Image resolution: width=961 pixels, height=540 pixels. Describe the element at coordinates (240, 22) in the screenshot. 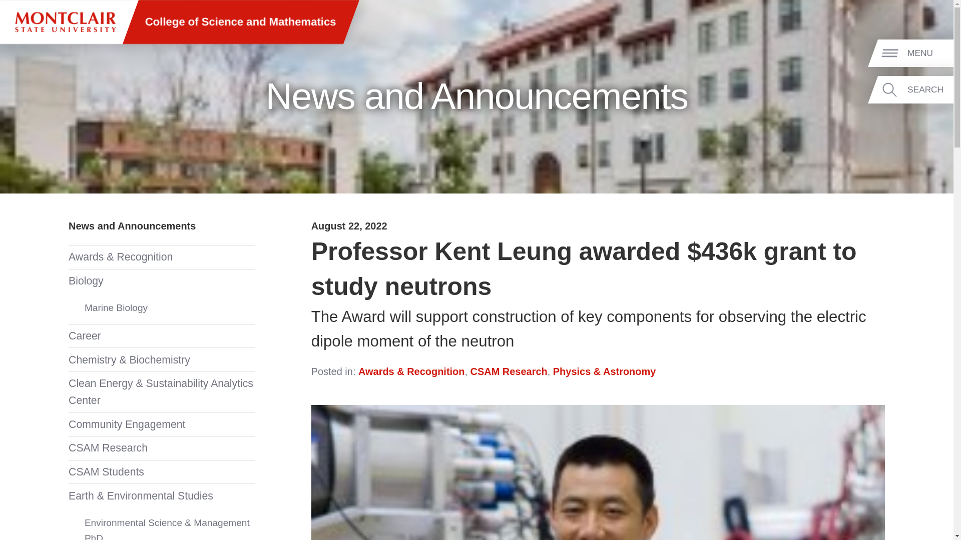

I see `College of Science and Mathematics` at that location.